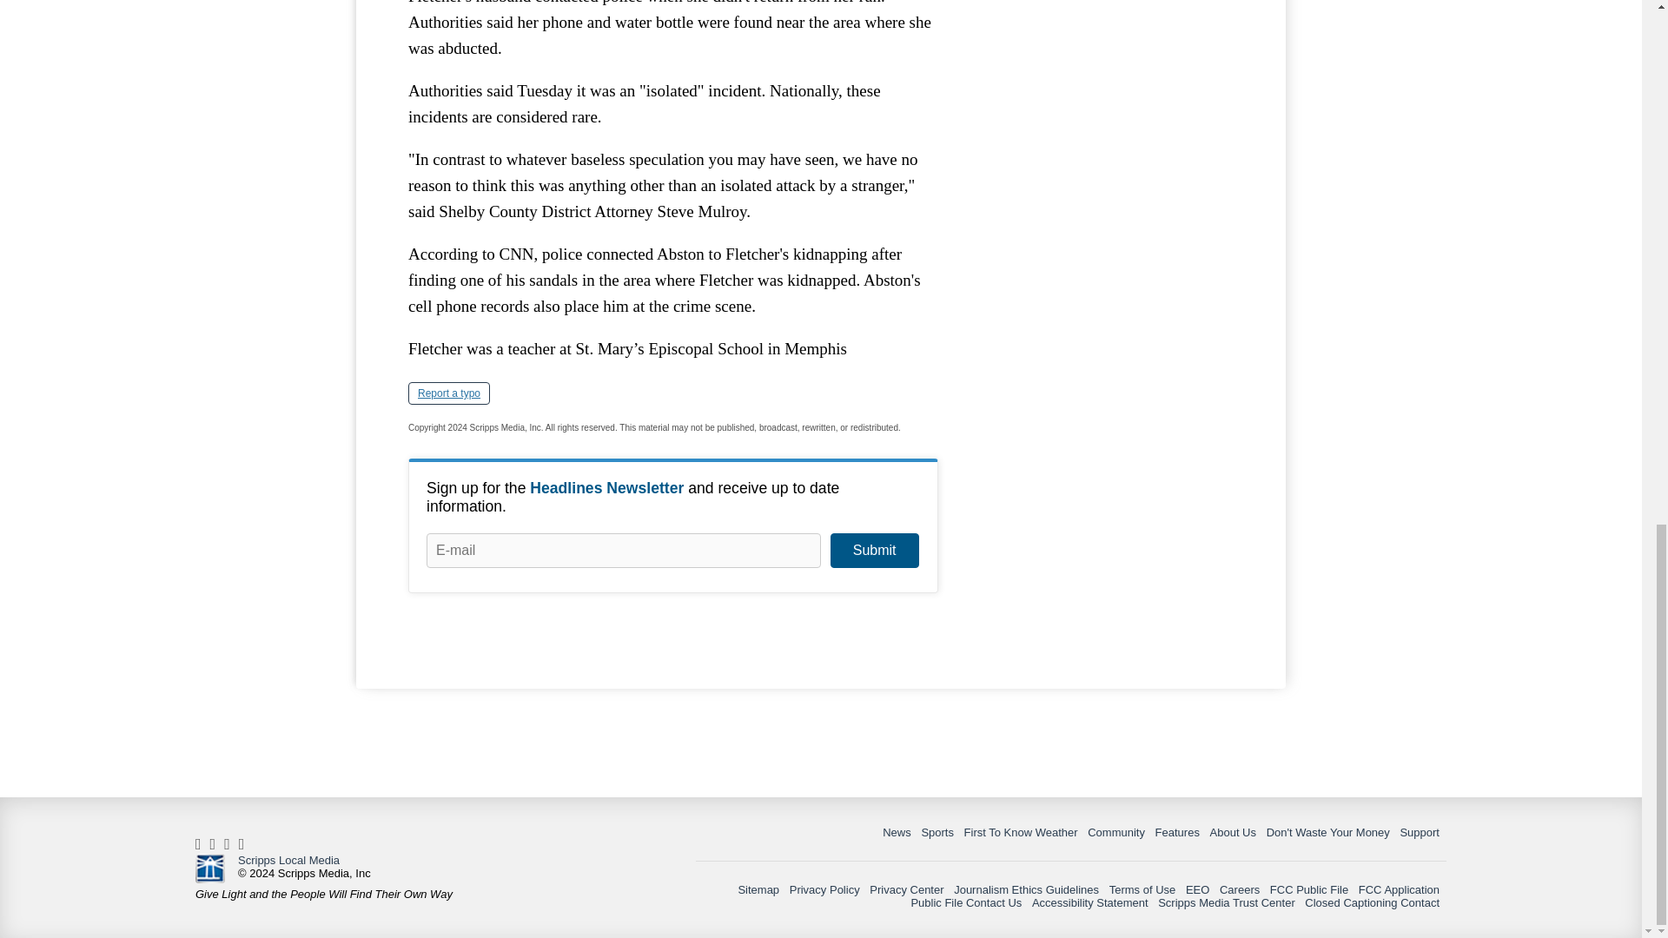  What do you see at coordinates (874, 551) in the screenshot?
I see `Submit` at bounding box center [874, 551].